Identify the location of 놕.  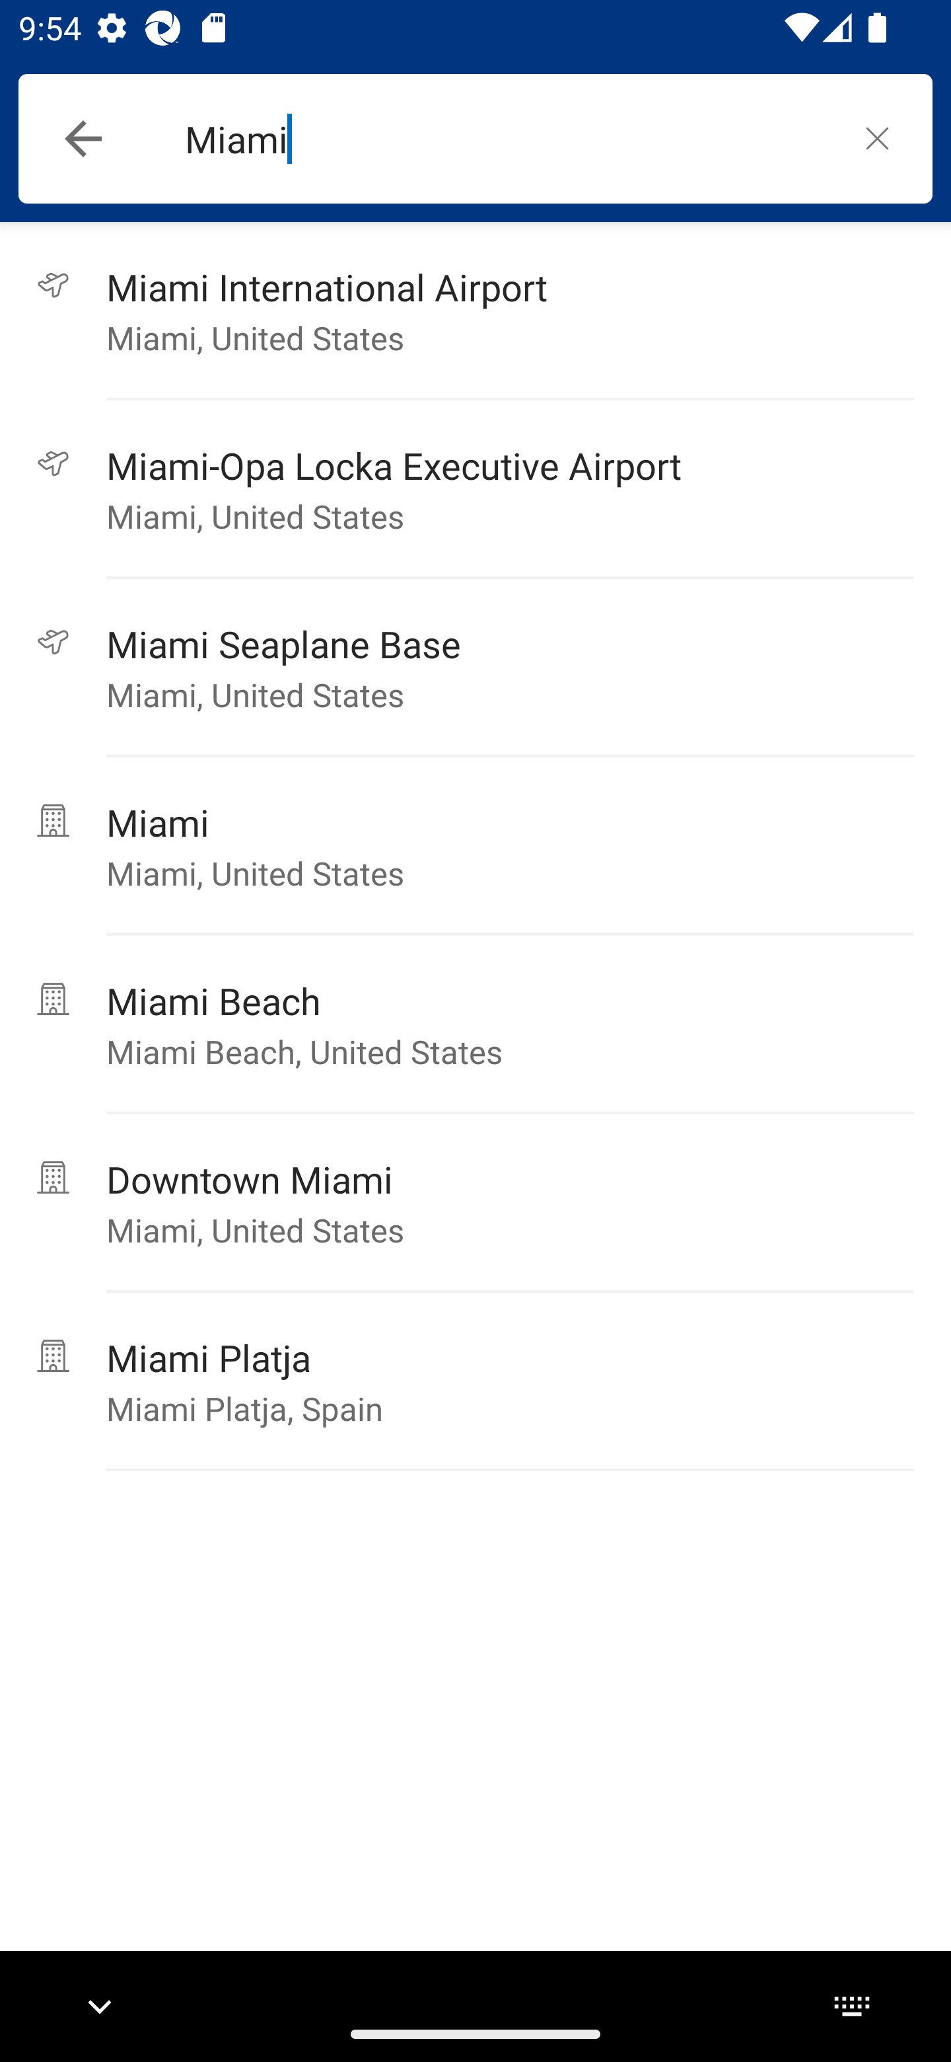
(877, 137).